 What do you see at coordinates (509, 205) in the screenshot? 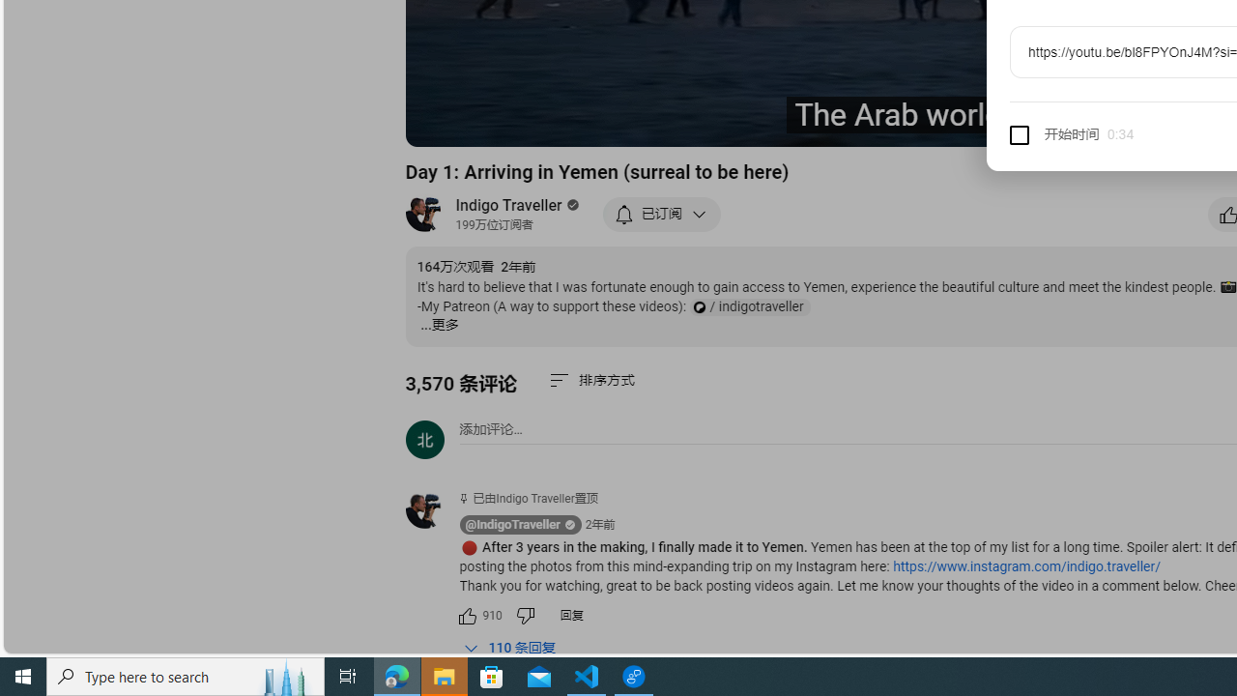
I see `Indigo Traveller` at bounding box center [509, 205].